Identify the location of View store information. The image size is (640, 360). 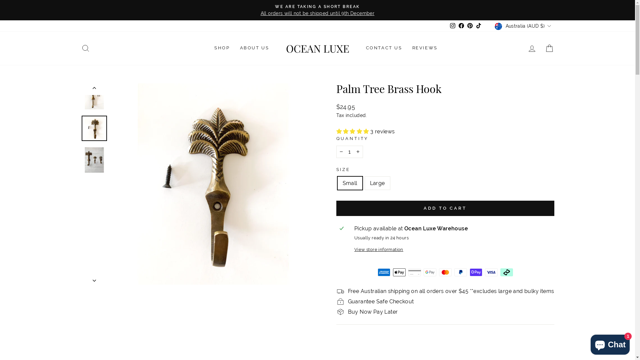
(453, 249).